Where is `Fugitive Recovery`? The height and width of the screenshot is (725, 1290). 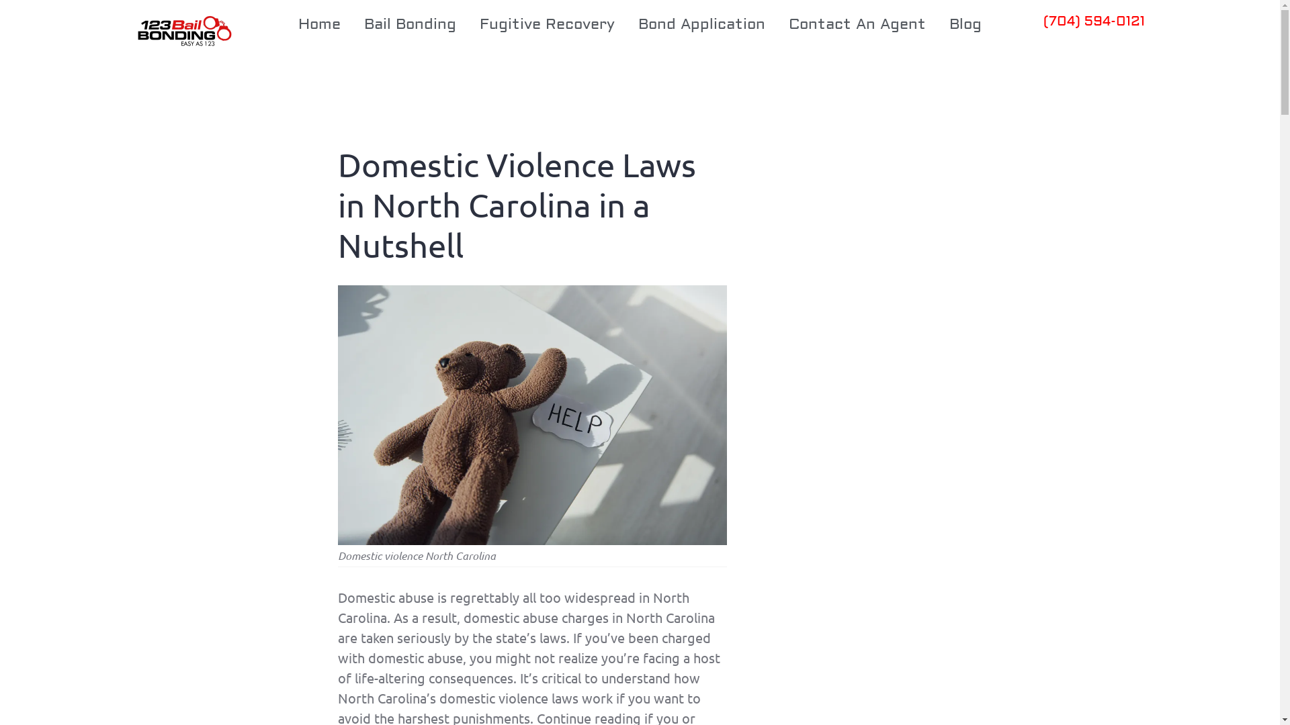
Fugitive Recovery is located at coordinates (547, 24).